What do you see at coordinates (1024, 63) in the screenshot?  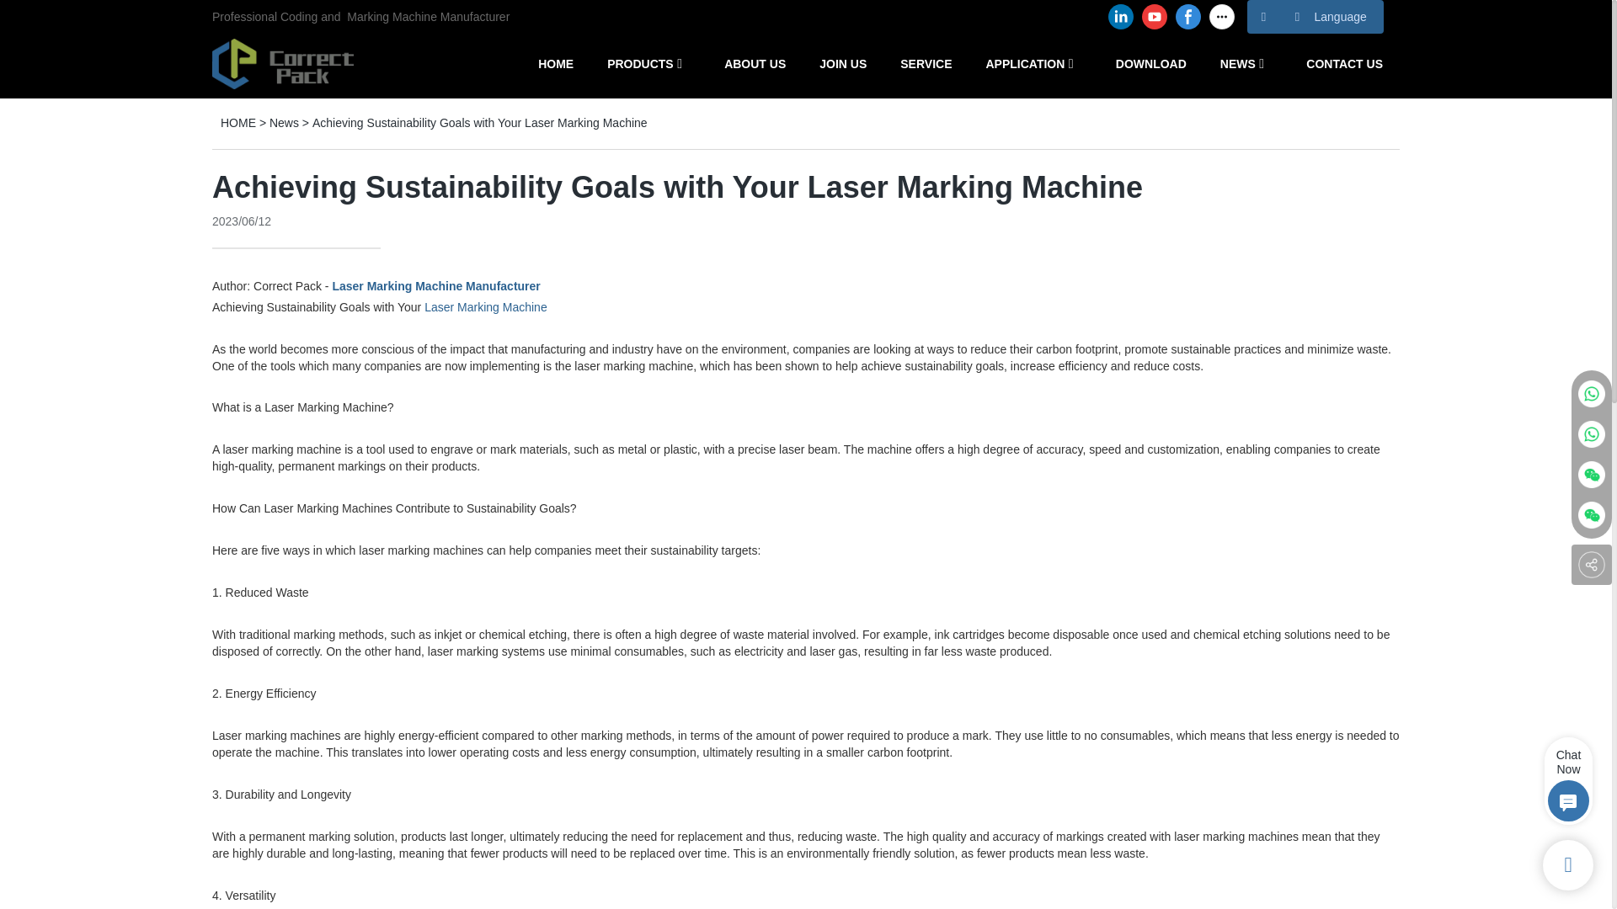 I see `APPLICATION` at bounding box center [1024, 63].